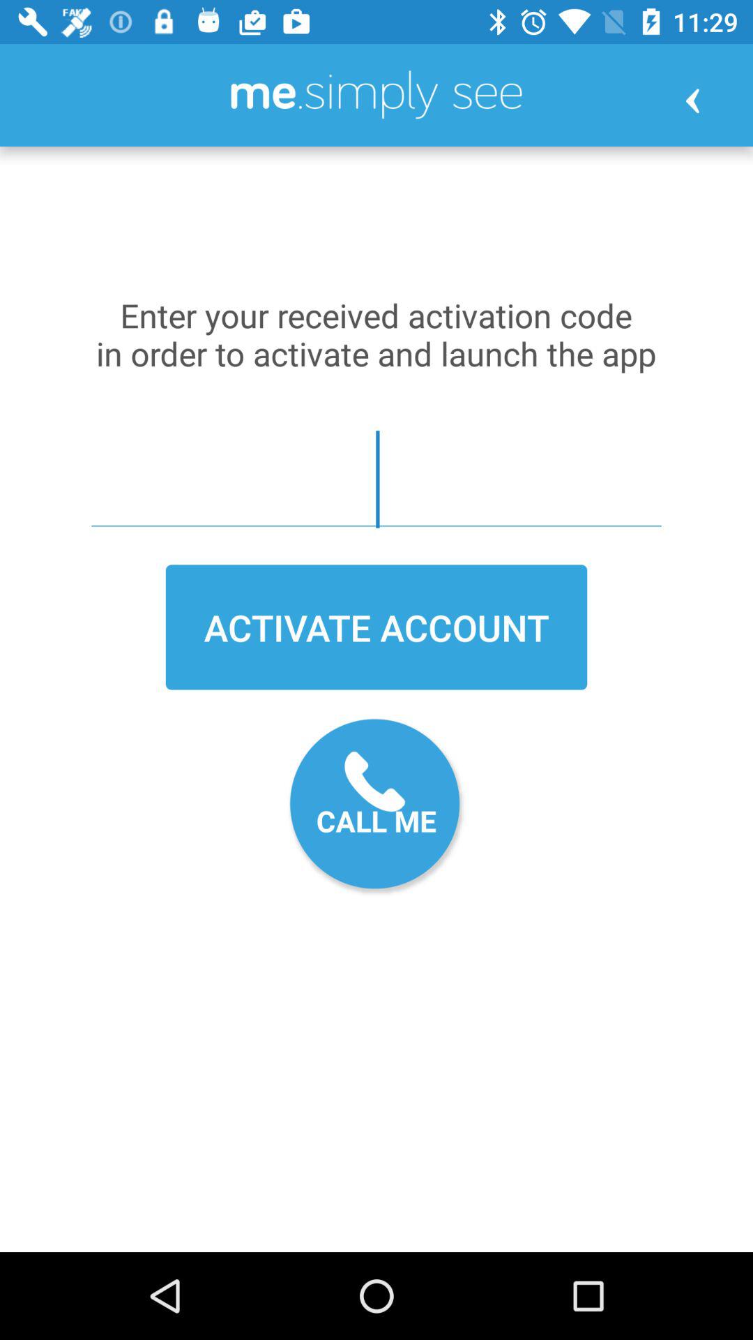  What do you see at coordinates (376, 807) in the screenshot?
I see `to receive a call for activation code` at bounding box center [376, 807].